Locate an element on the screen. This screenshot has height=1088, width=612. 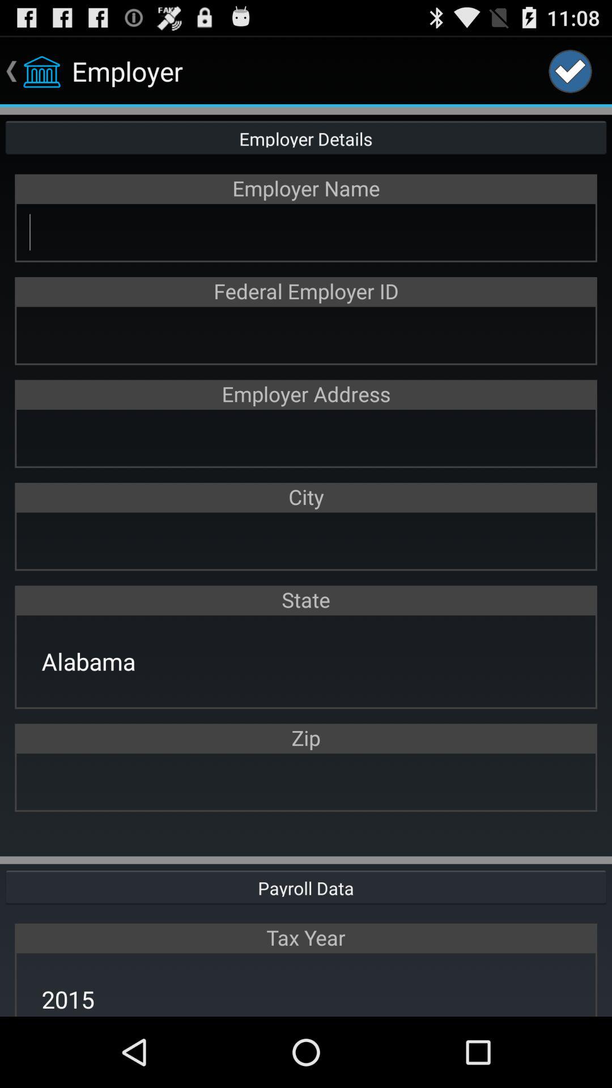
select the icon at the top right corner is located at coordinates (570, 71).